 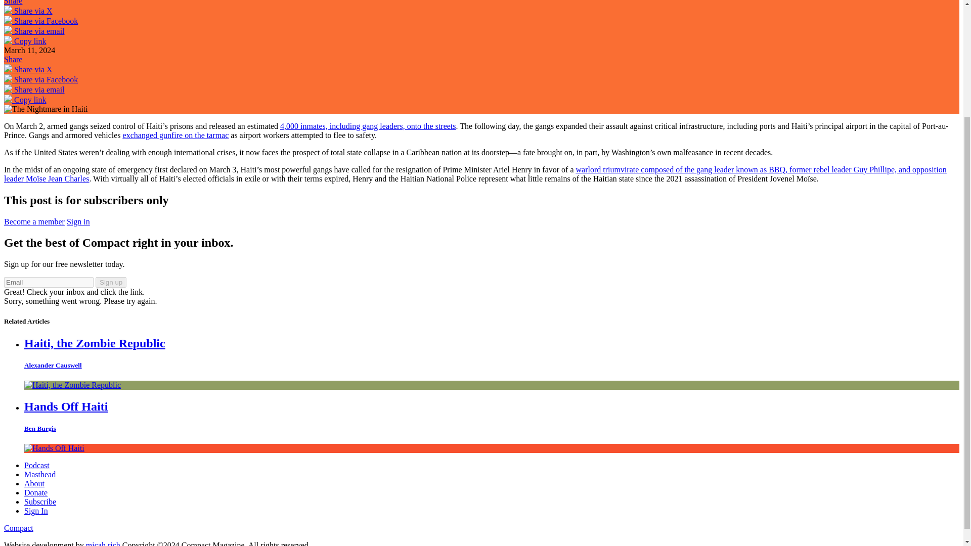 What do you see at coordinates (34, 89) in the screenshot?
I see `Share via email` at bounding box center [34, 89].